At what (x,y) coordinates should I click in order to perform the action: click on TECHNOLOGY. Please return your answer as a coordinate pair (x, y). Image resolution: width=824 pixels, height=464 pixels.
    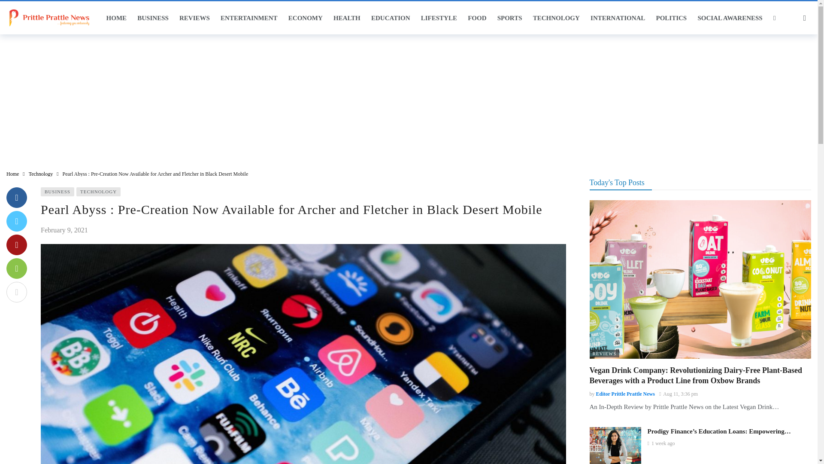
    Looking at the image, I should click on (556, 18).